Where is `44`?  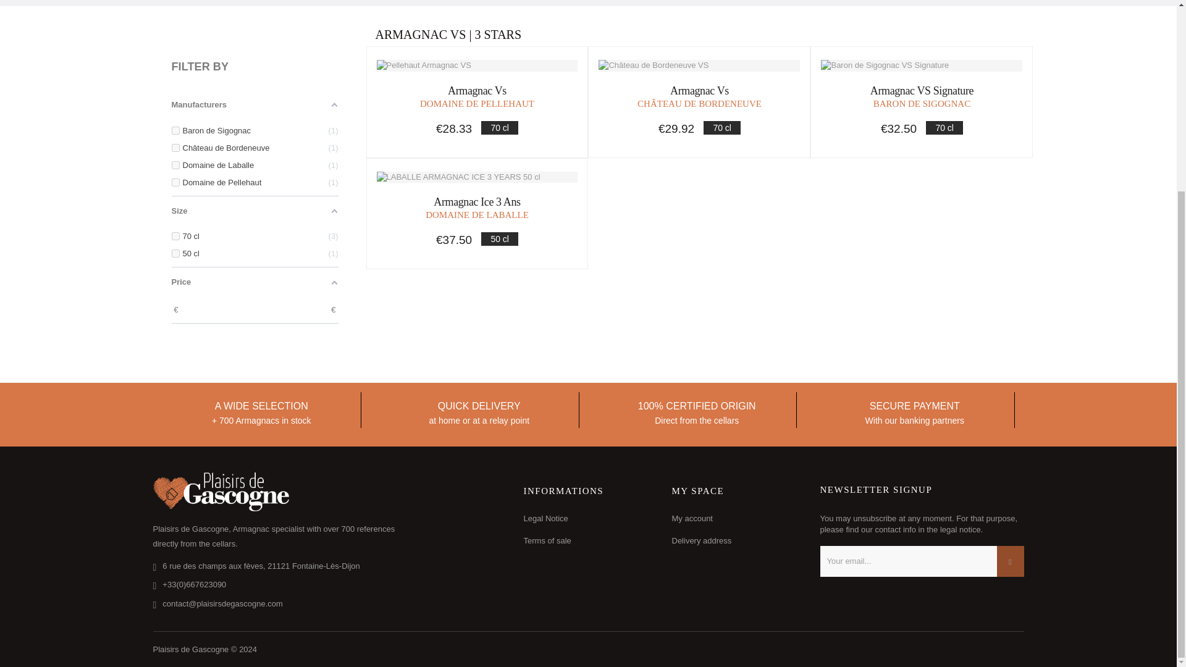 44 is located at coordinates (175, 166).